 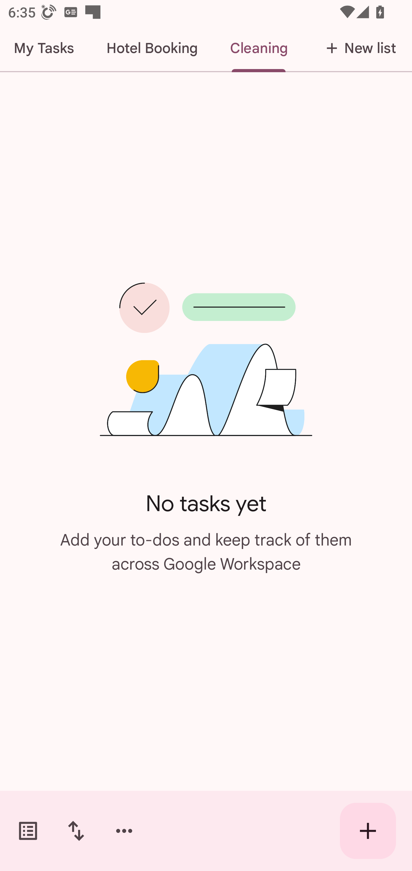 I want to click on Hotel Booking, so click(x=152, y=48).